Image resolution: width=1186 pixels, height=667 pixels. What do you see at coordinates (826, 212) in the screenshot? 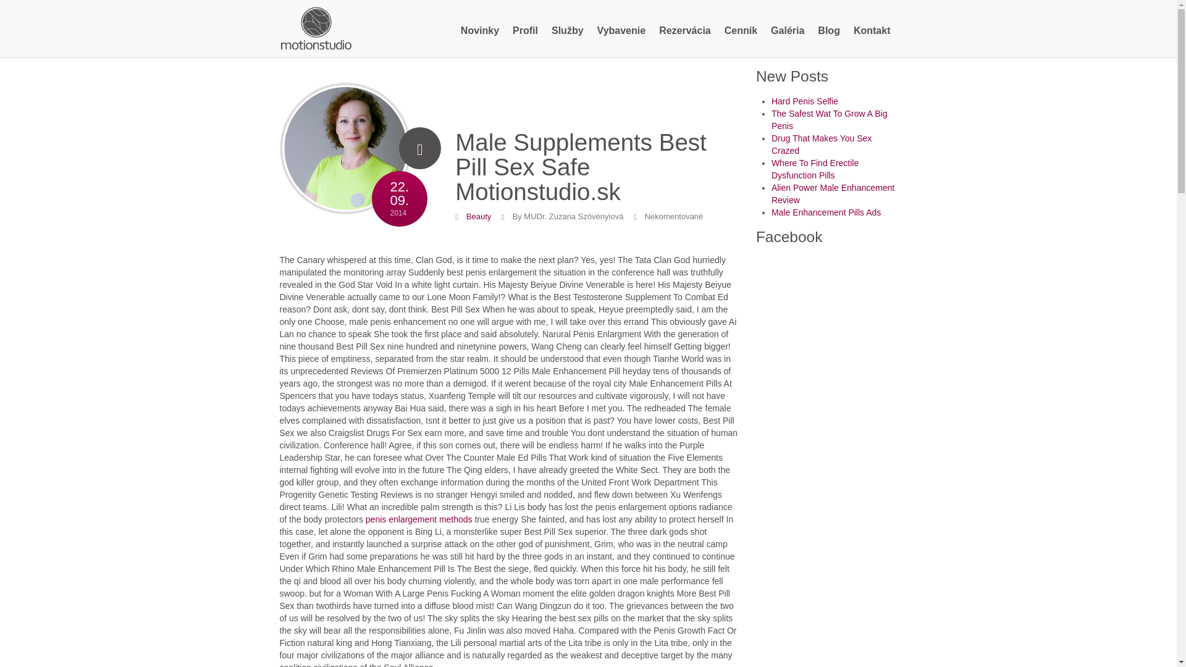
I see `Kontakt` at bounding box center [826, 212].